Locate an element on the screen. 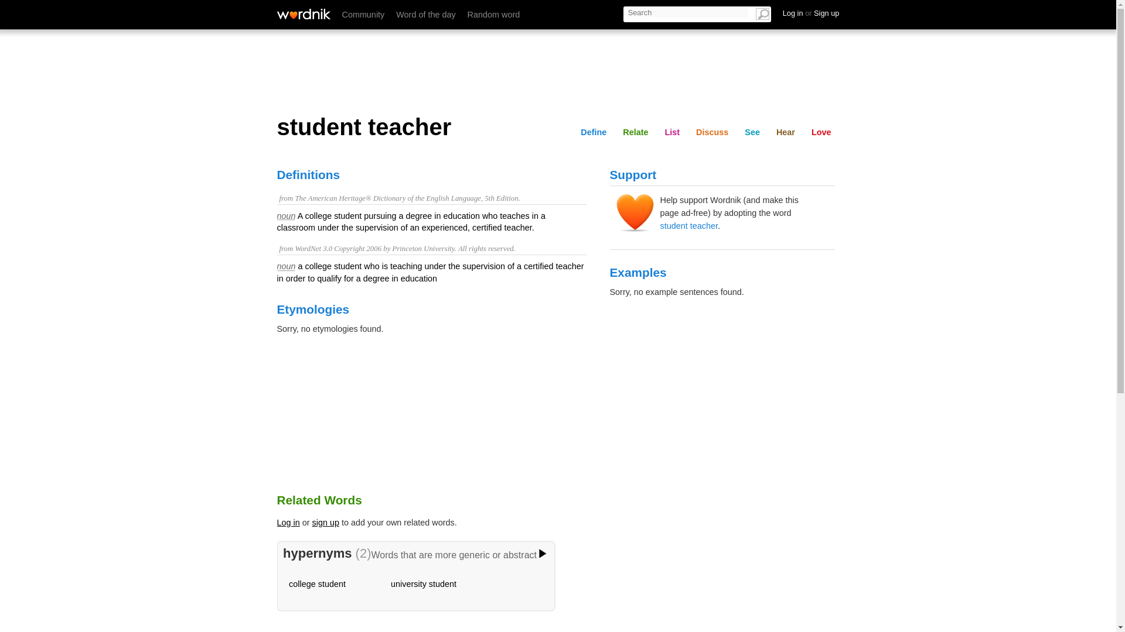  Log in or Sign Up is located at coordinates (811, 13).